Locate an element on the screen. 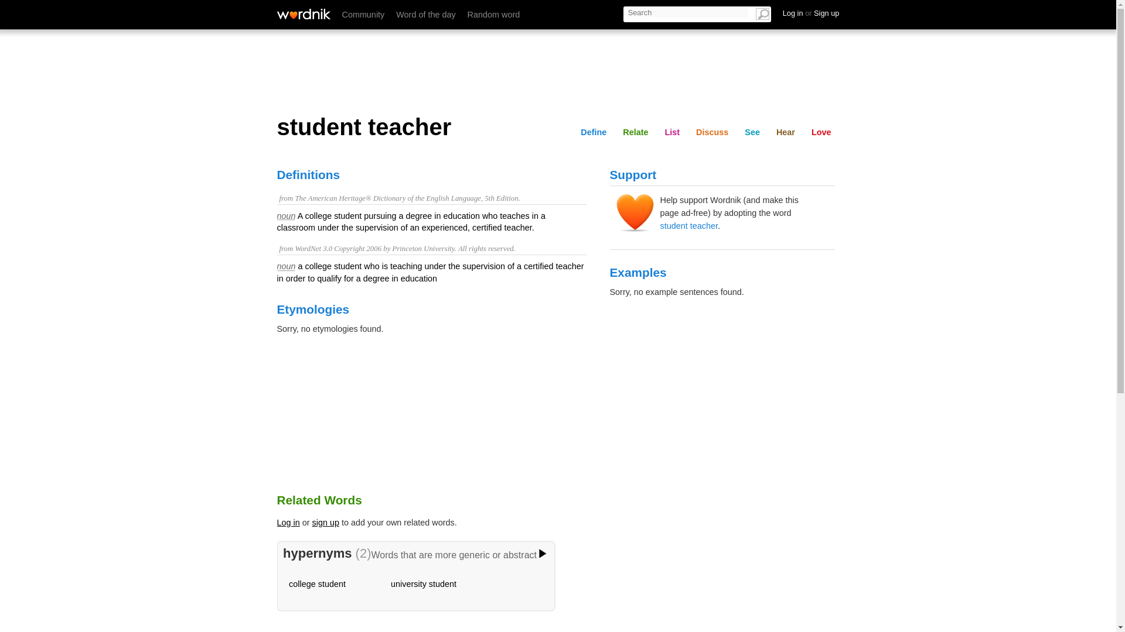  Log in or Sign Up is located at coordinates (811, 13).